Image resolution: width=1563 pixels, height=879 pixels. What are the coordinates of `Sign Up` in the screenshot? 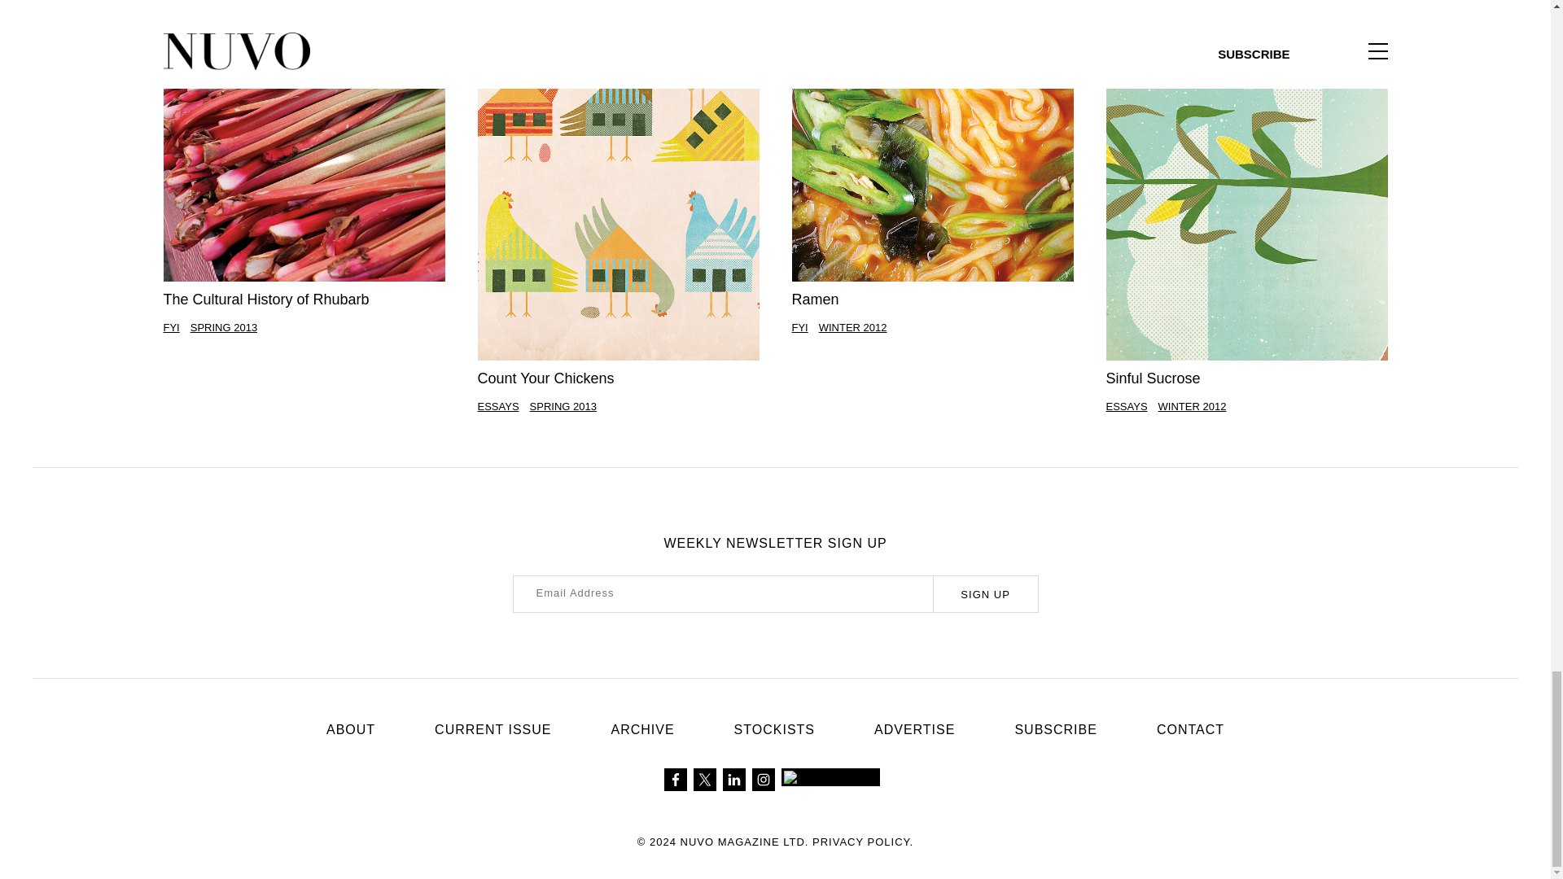 It's located at (985, 594).